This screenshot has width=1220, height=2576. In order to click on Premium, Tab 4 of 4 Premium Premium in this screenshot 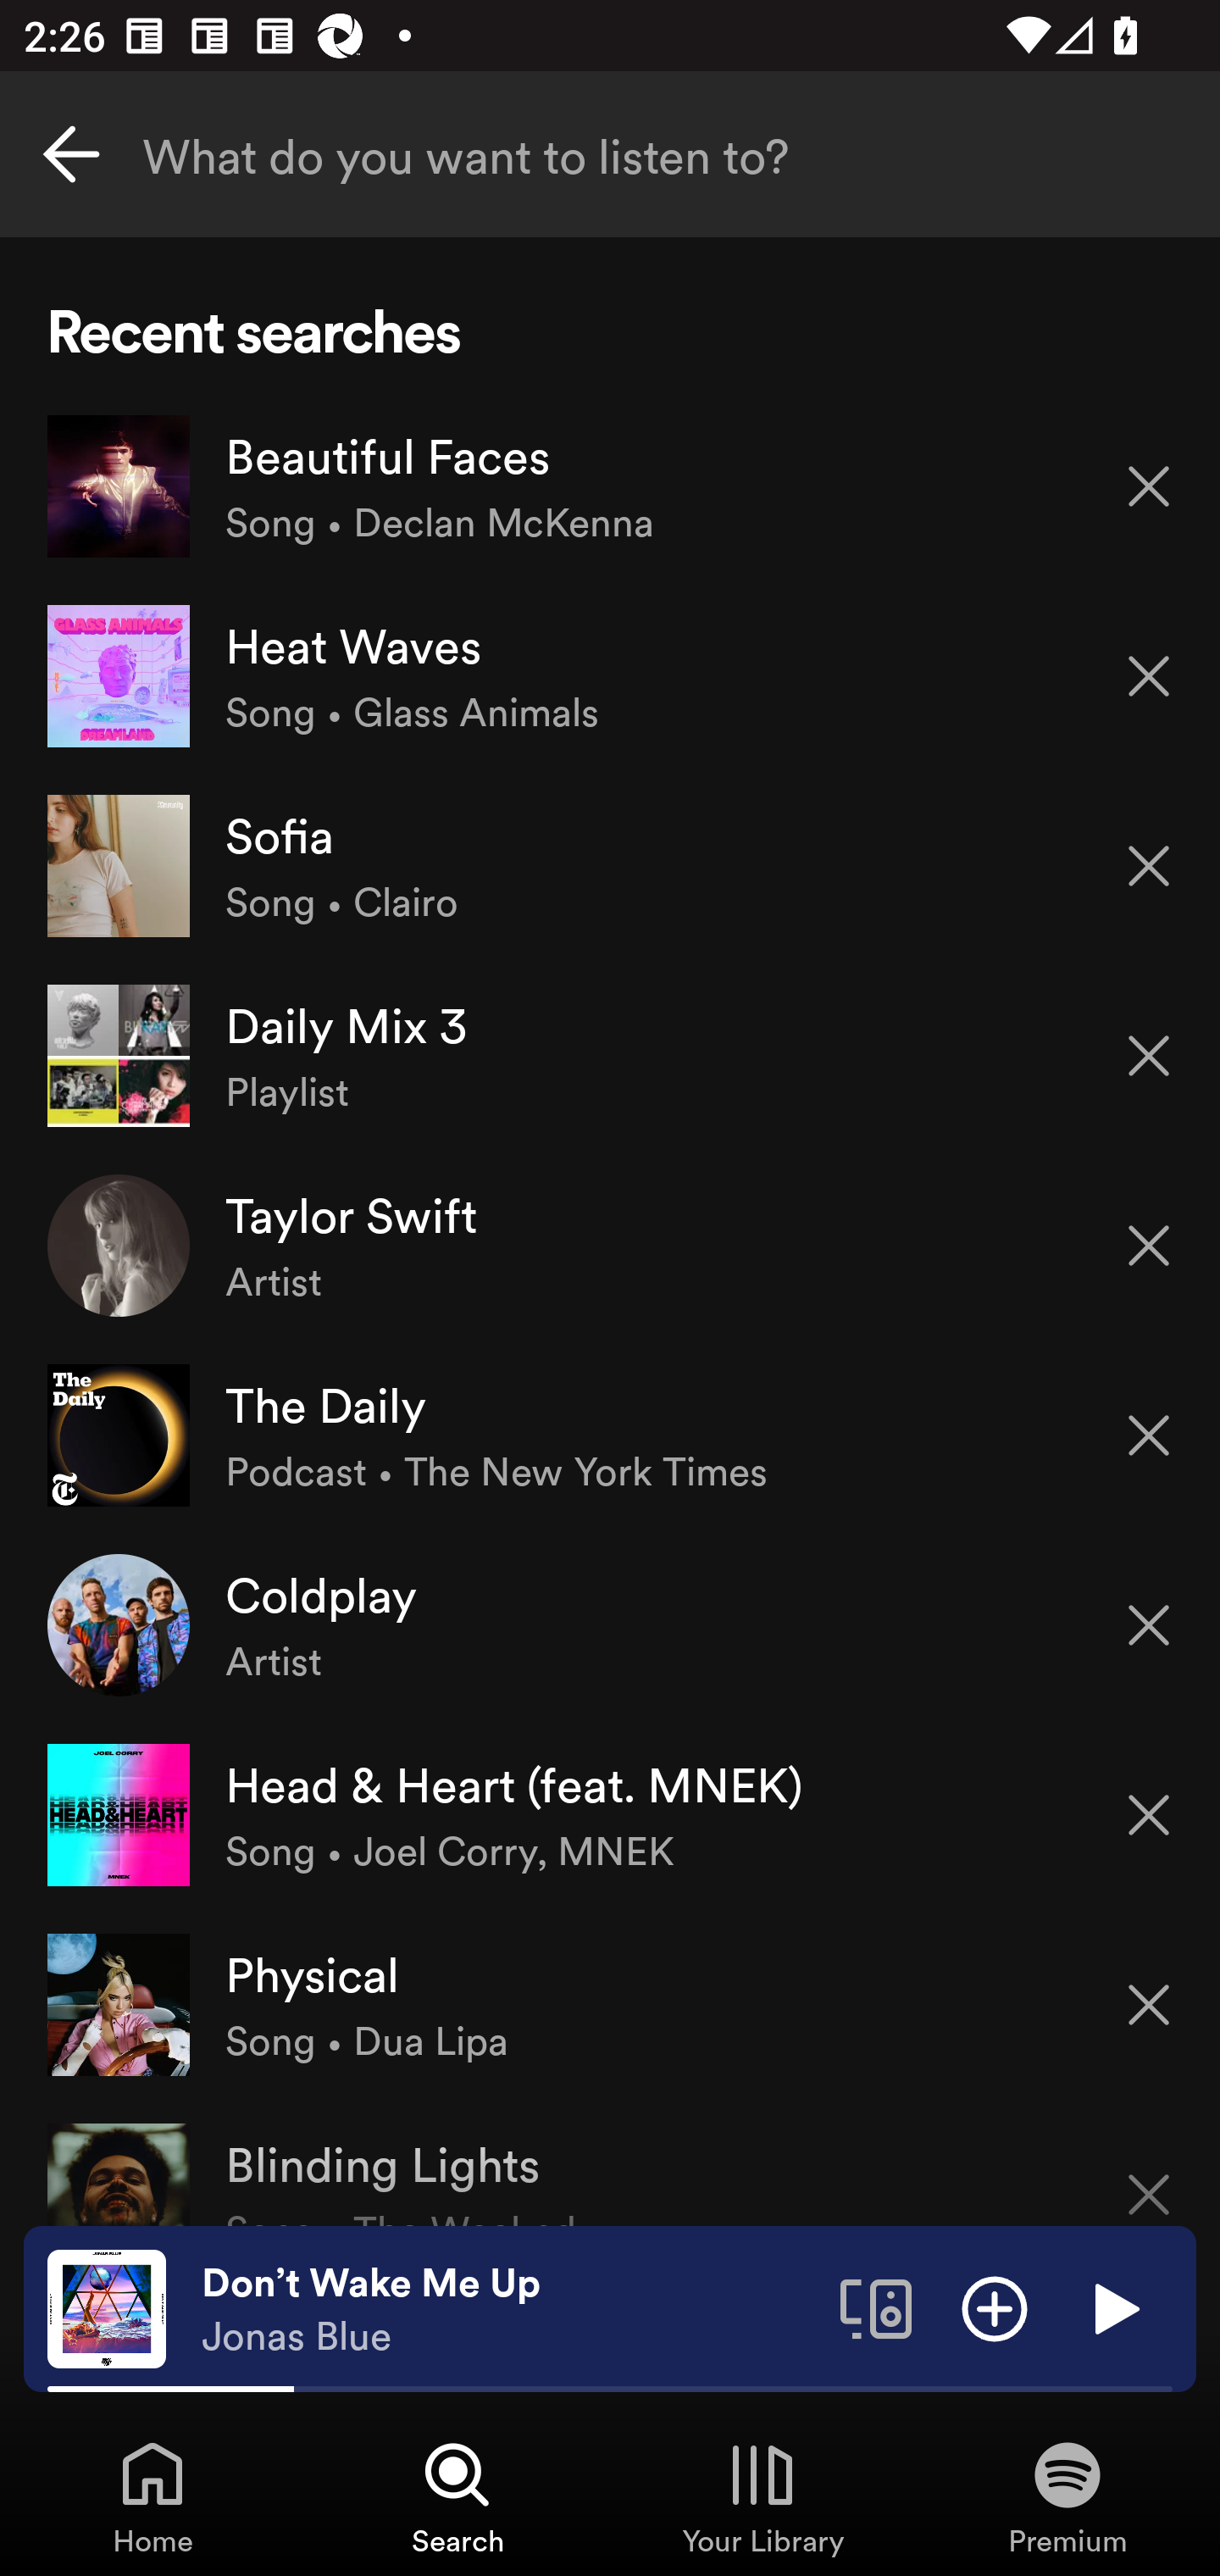, I will do `click(1067, 2496)`.